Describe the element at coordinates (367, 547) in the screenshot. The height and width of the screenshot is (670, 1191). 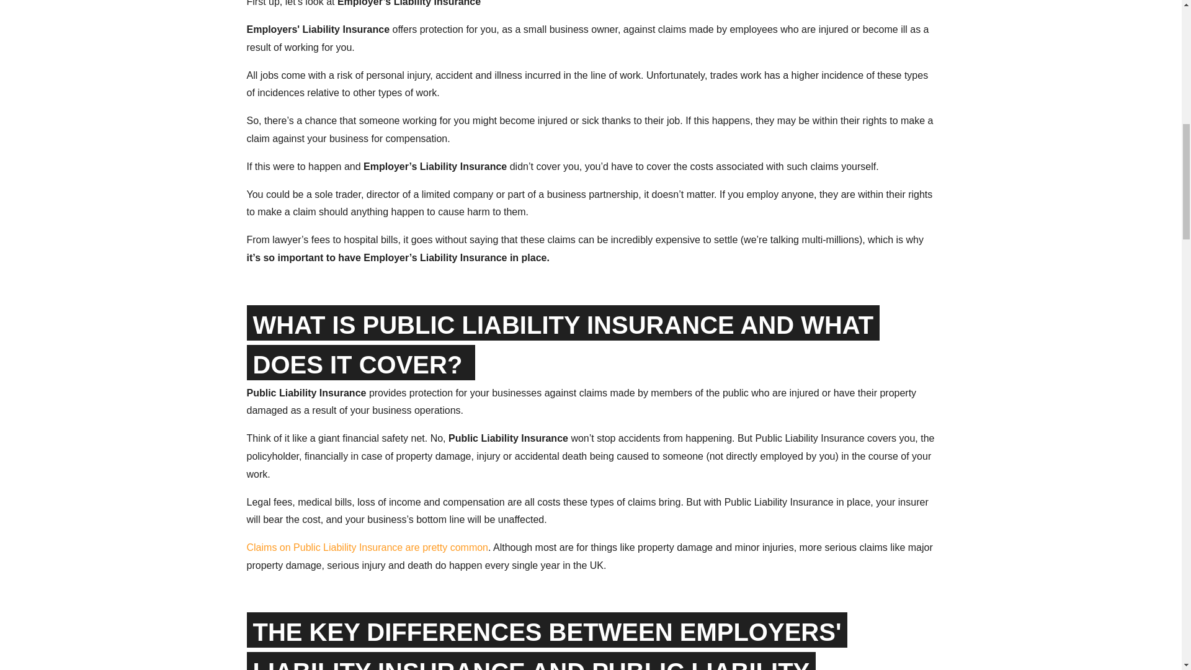
I see `The most common causes of Tradesman Insurance Claims` at that location.